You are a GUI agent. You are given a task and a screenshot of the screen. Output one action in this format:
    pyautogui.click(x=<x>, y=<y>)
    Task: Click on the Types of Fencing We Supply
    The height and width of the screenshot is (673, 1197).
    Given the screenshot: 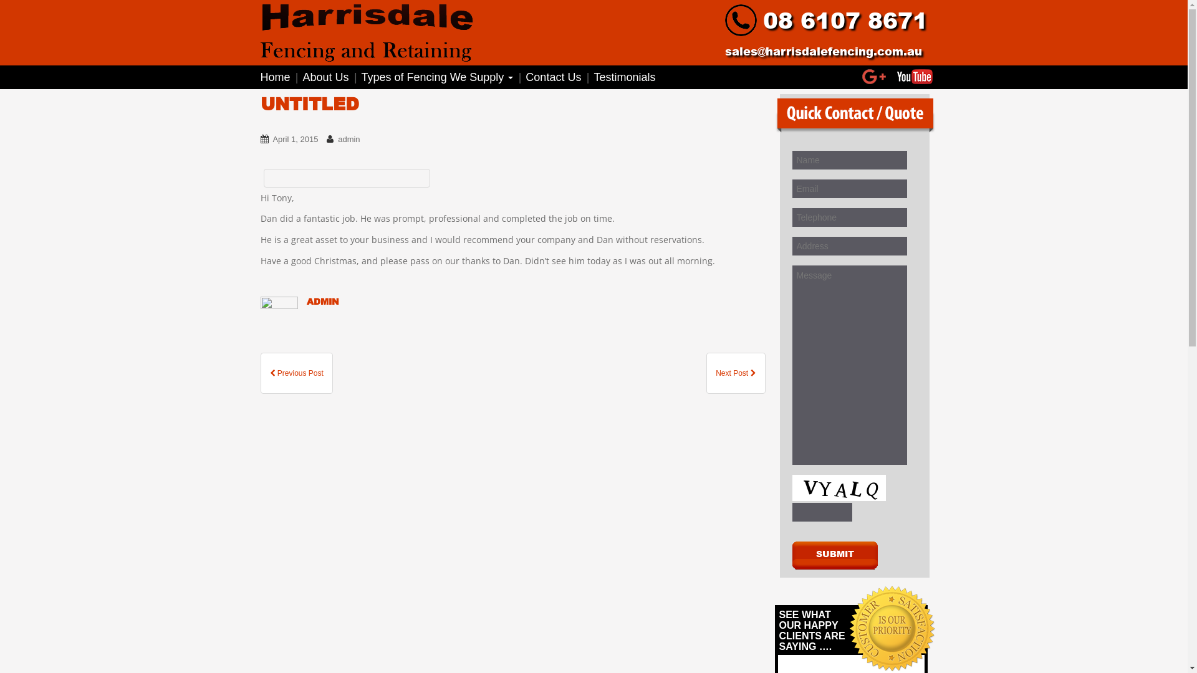 What is the action you would take?
    pyautogui.click(x=438, y=77)
    